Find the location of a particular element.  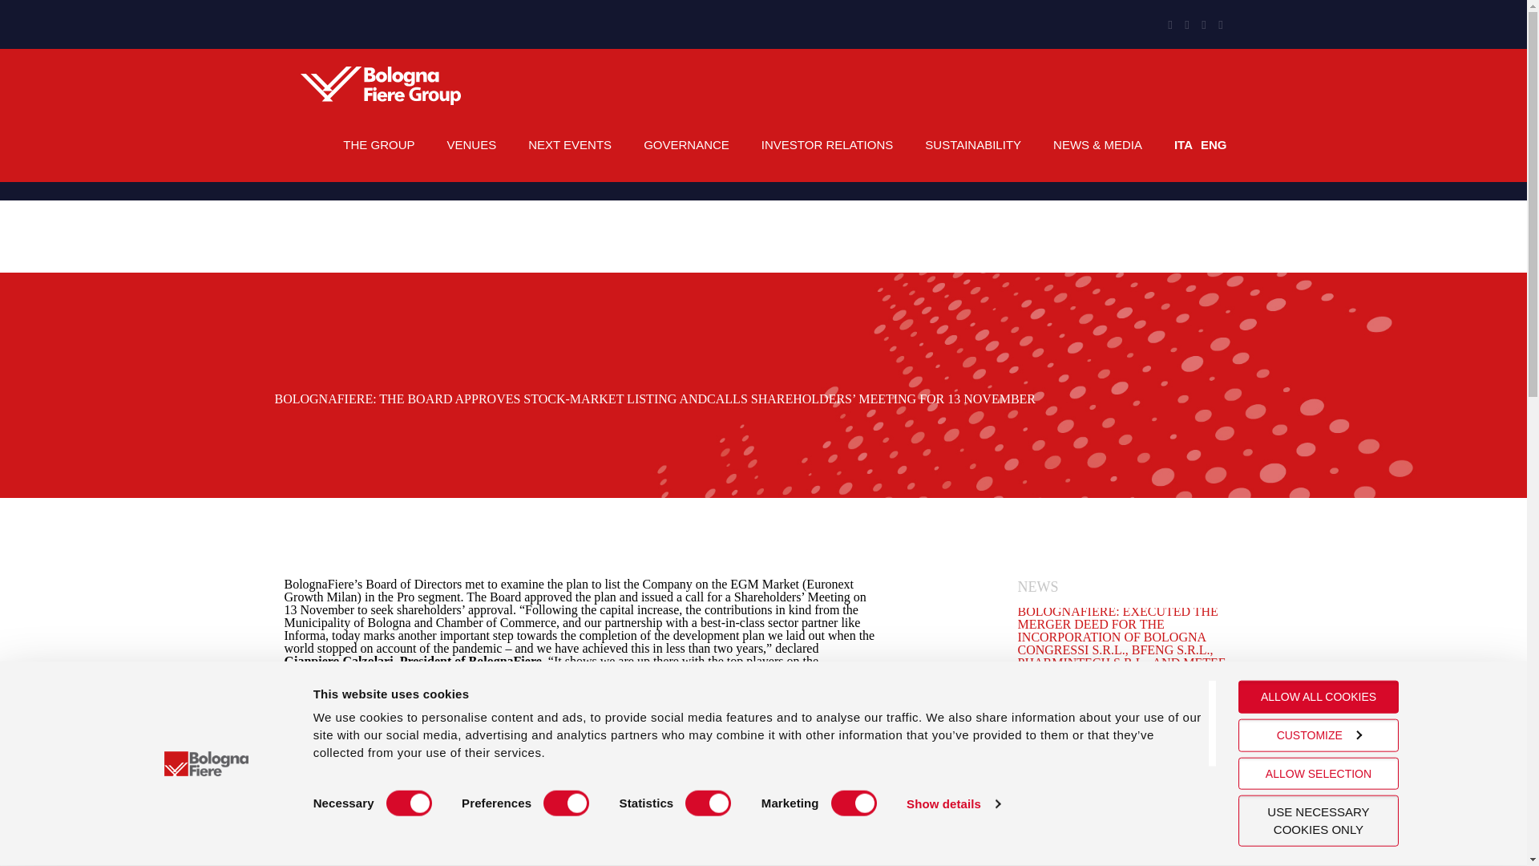

Facebook is located at coordinates (1203, 24).